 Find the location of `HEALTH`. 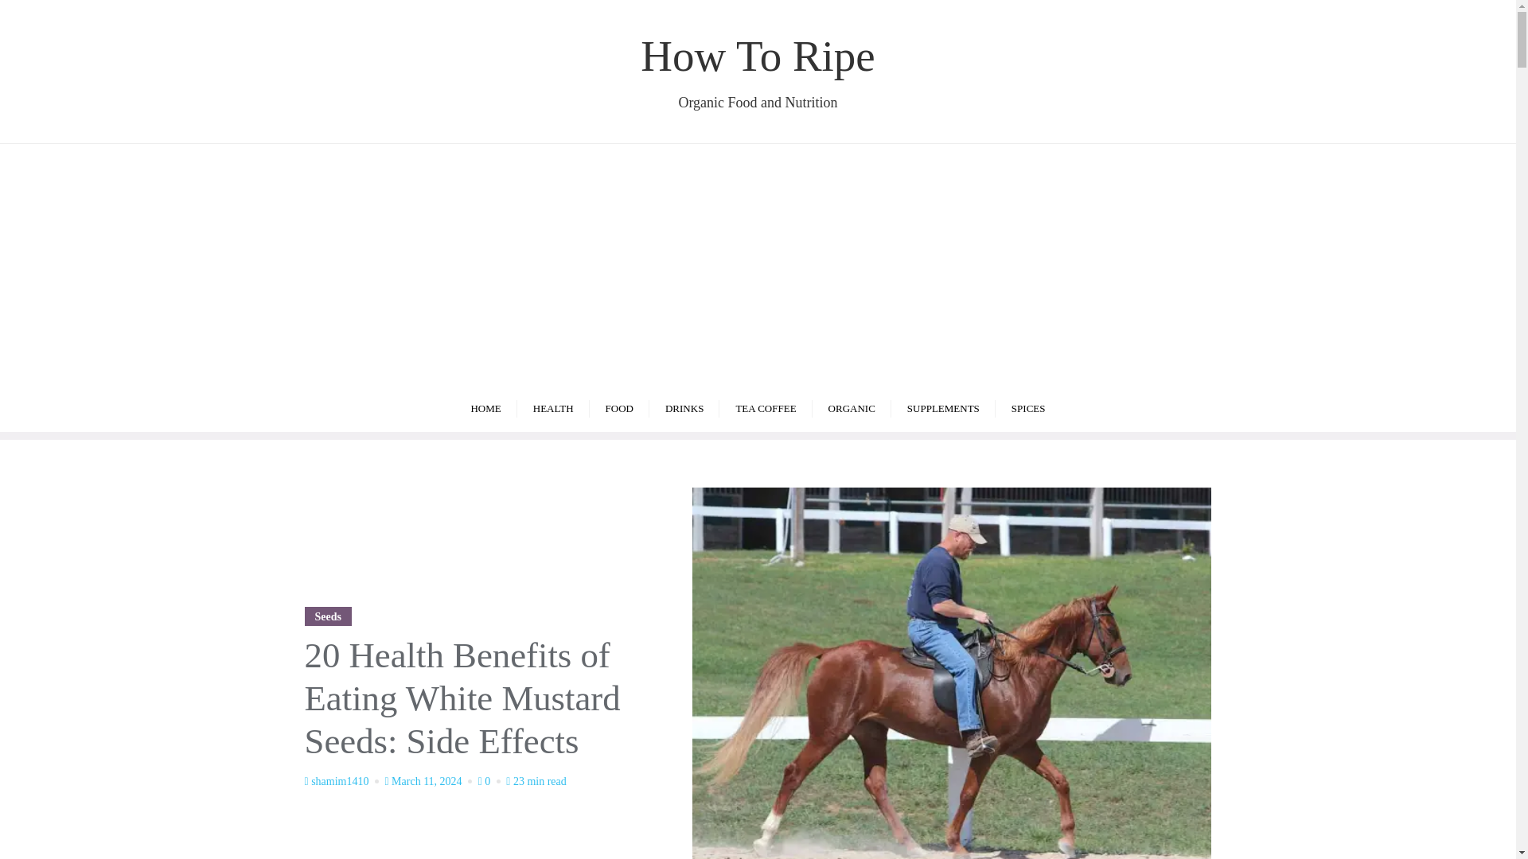

HEALTH is located at coordinates (766, 407).